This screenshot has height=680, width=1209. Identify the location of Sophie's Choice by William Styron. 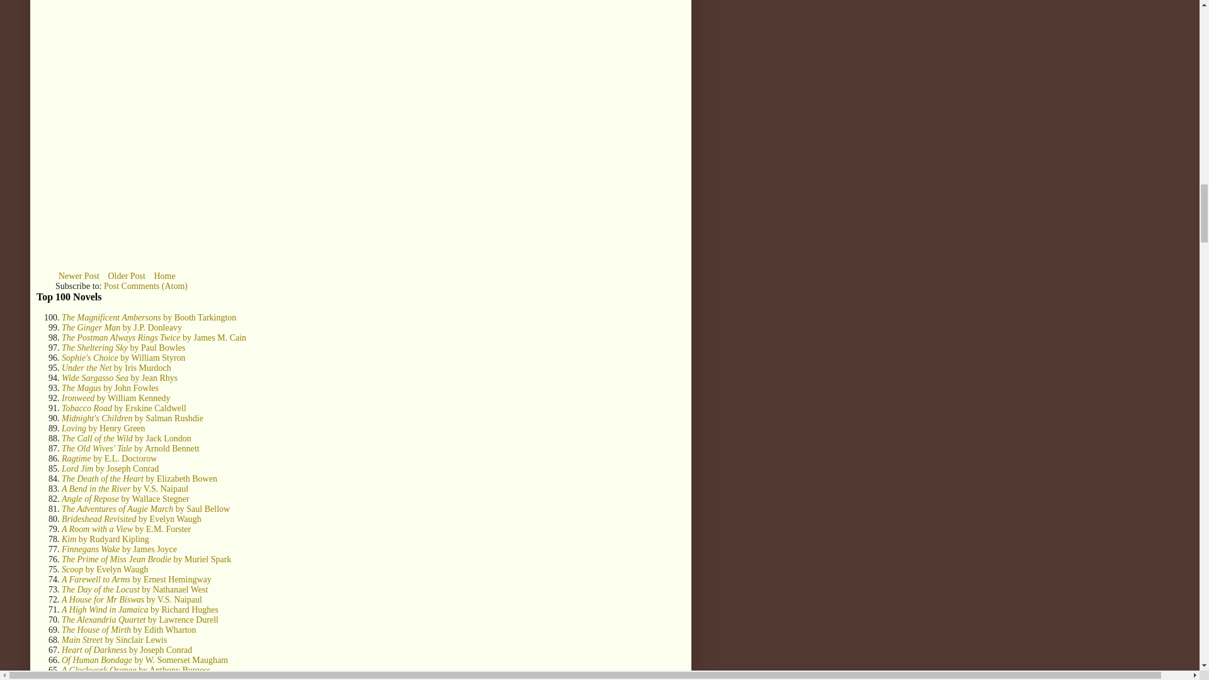
(123, 358).